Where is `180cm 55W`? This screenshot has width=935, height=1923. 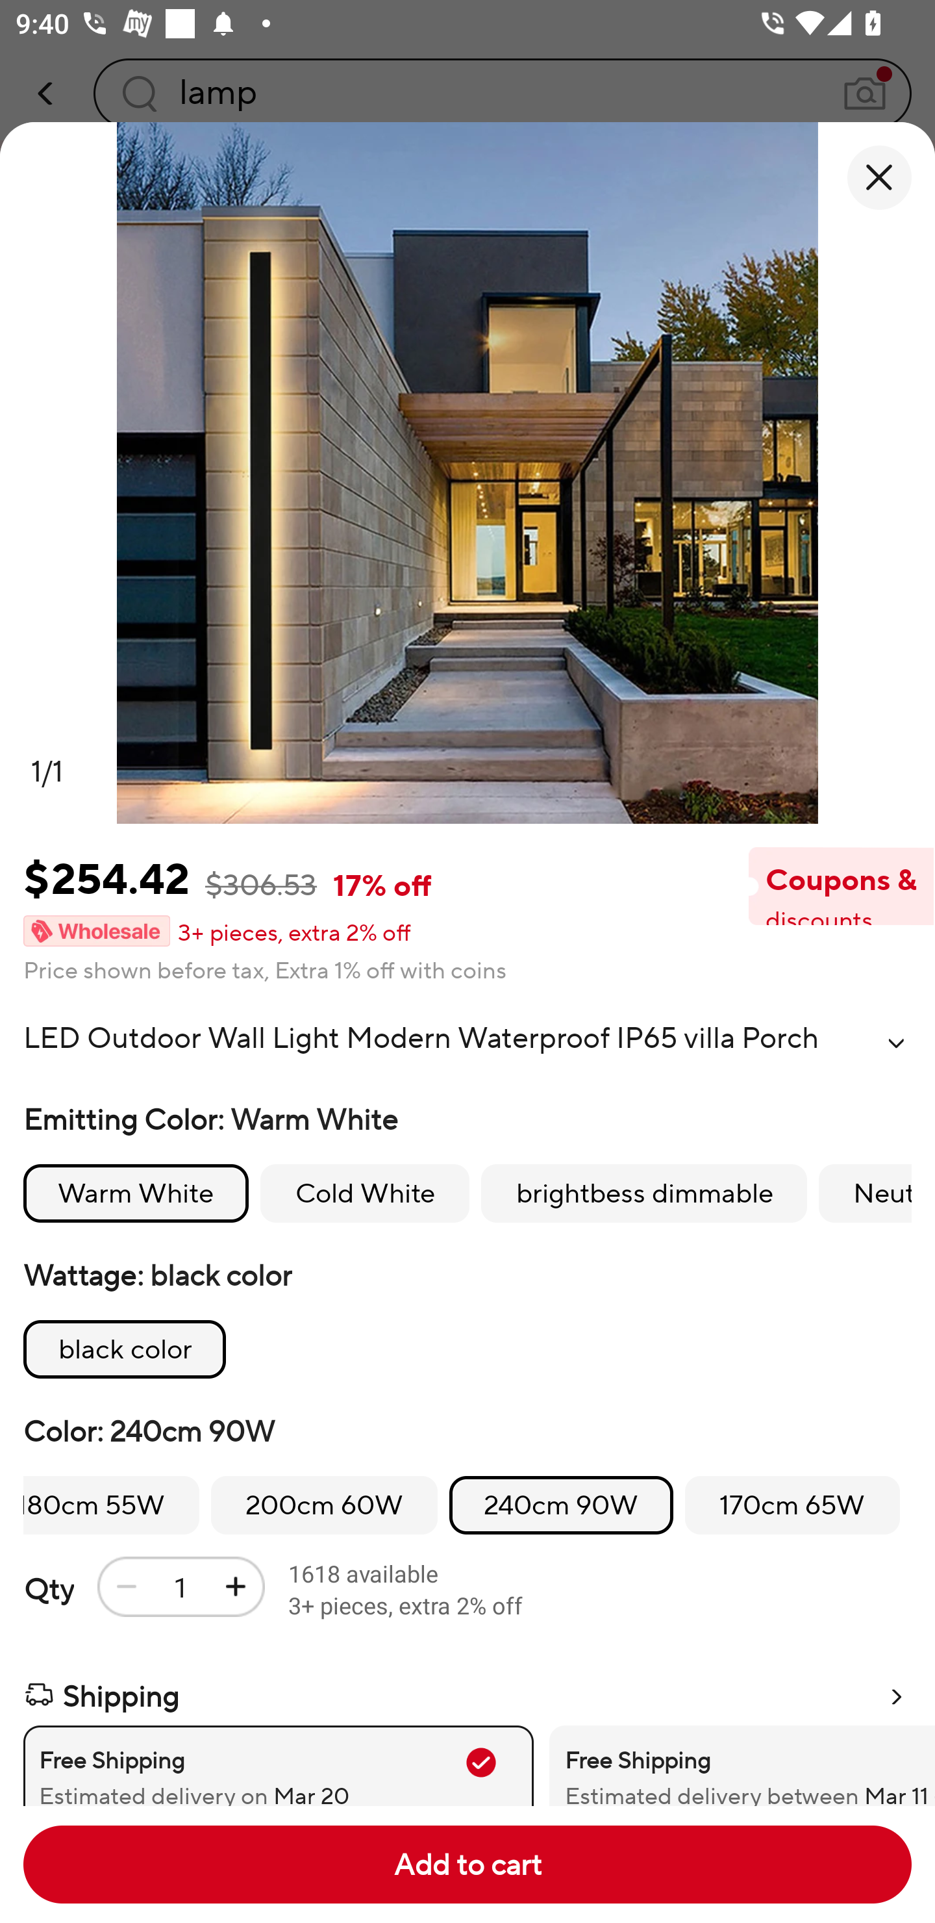
180cm 55W is located at coordinates (111, 1506).